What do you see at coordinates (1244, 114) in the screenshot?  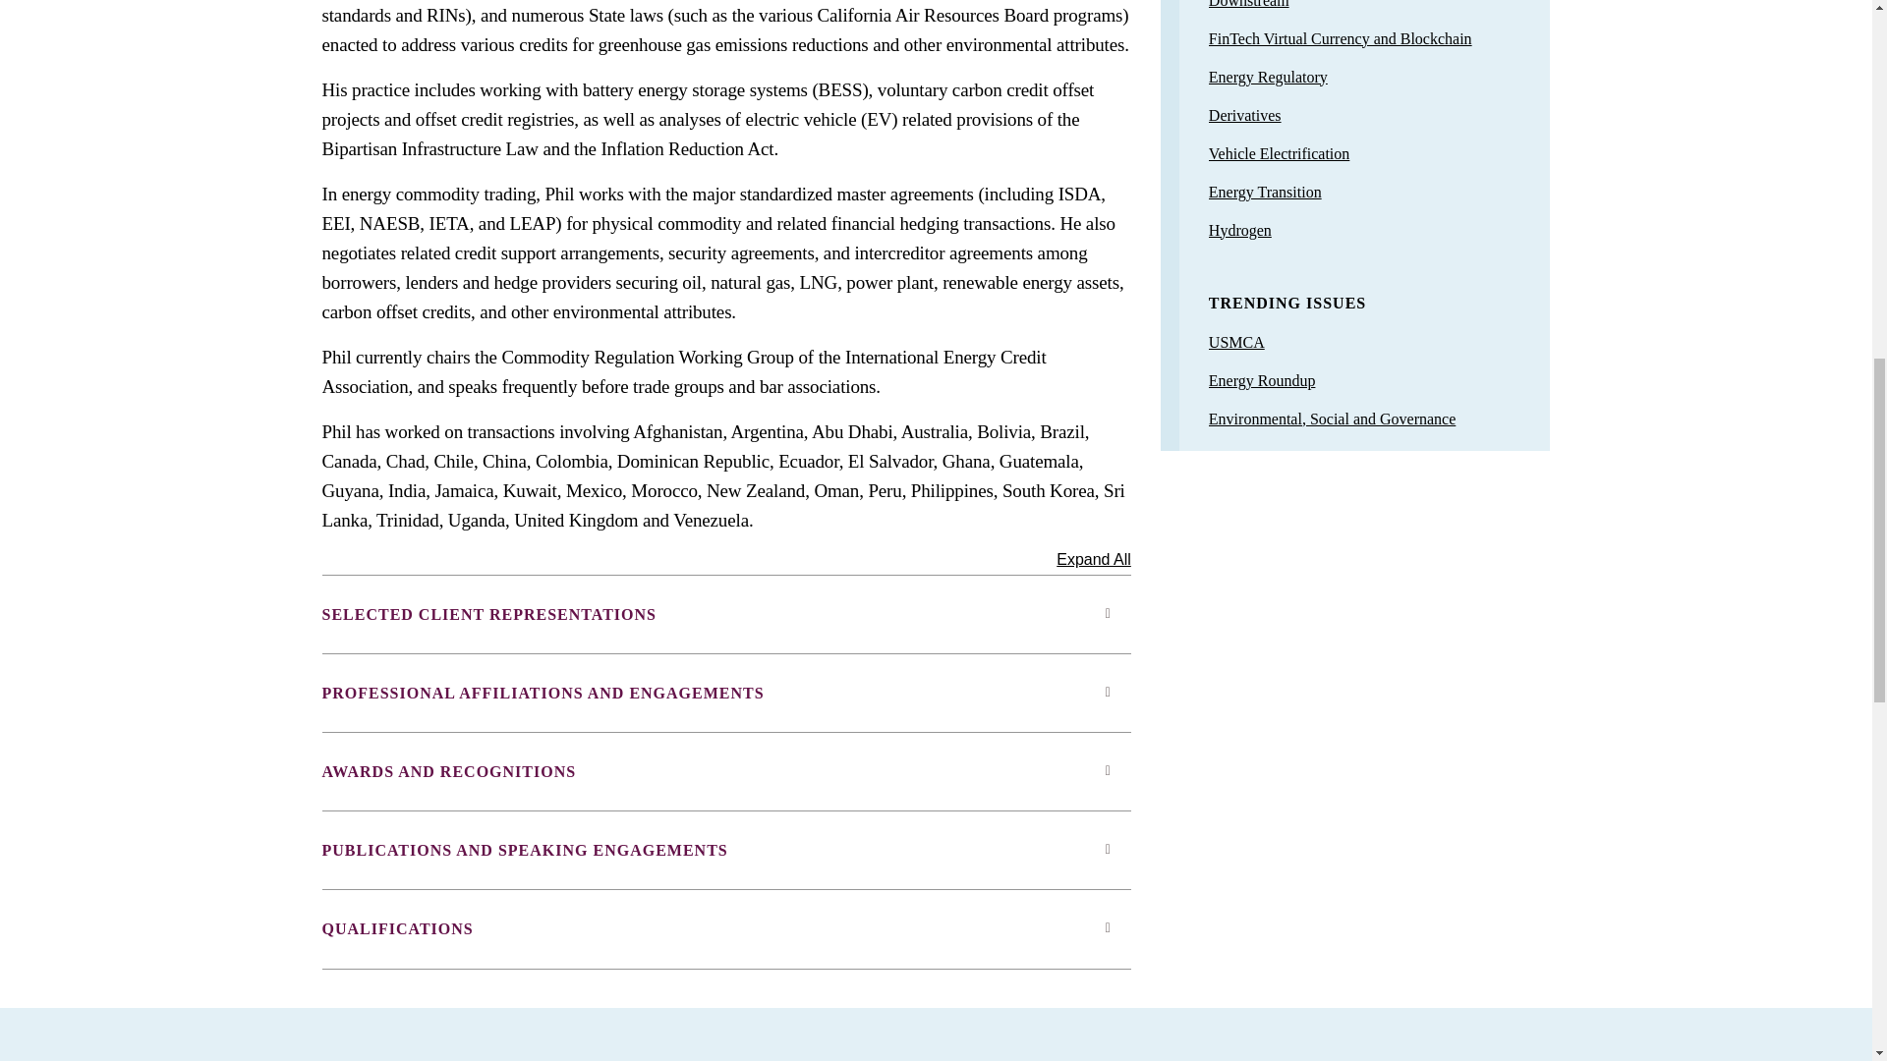 I see `Derivatives` at bounding box center [1244, 114].